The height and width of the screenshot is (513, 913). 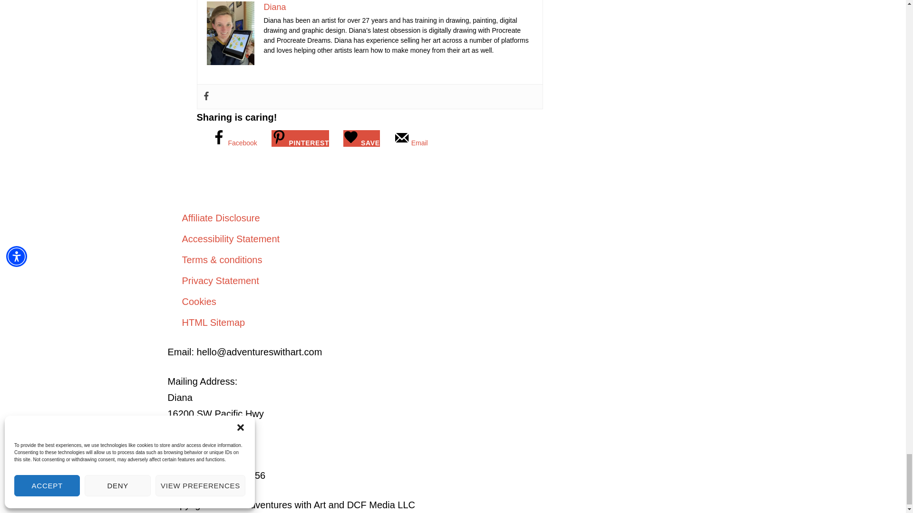 I want to click on Save to Pinterest, so click(x=300, y=138).